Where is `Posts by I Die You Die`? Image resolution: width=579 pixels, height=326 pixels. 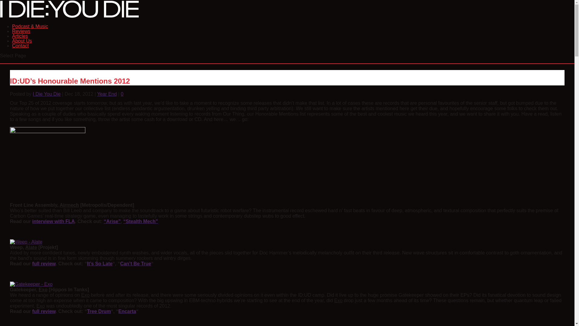 Posts by I Die You Die is located at coordinates (47, 94).